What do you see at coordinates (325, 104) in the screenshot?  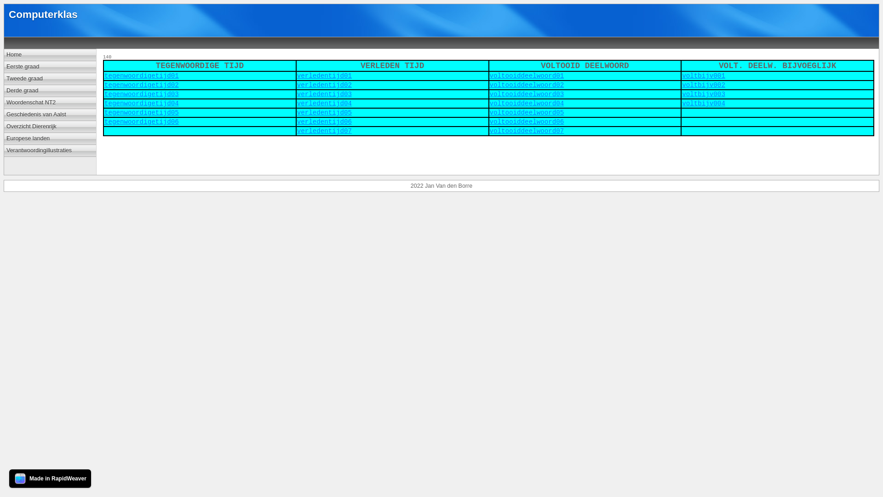 I see `verledentijd04` at bounding box center [325, 104].